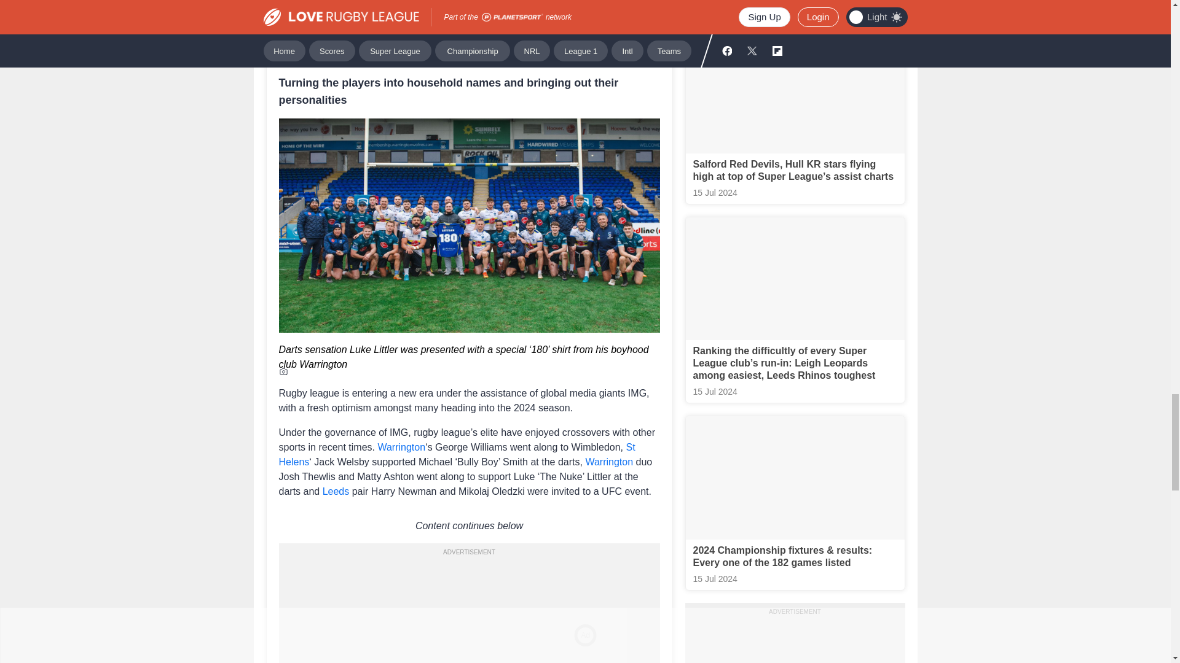  I want to click on Ad, so click(469, 603).